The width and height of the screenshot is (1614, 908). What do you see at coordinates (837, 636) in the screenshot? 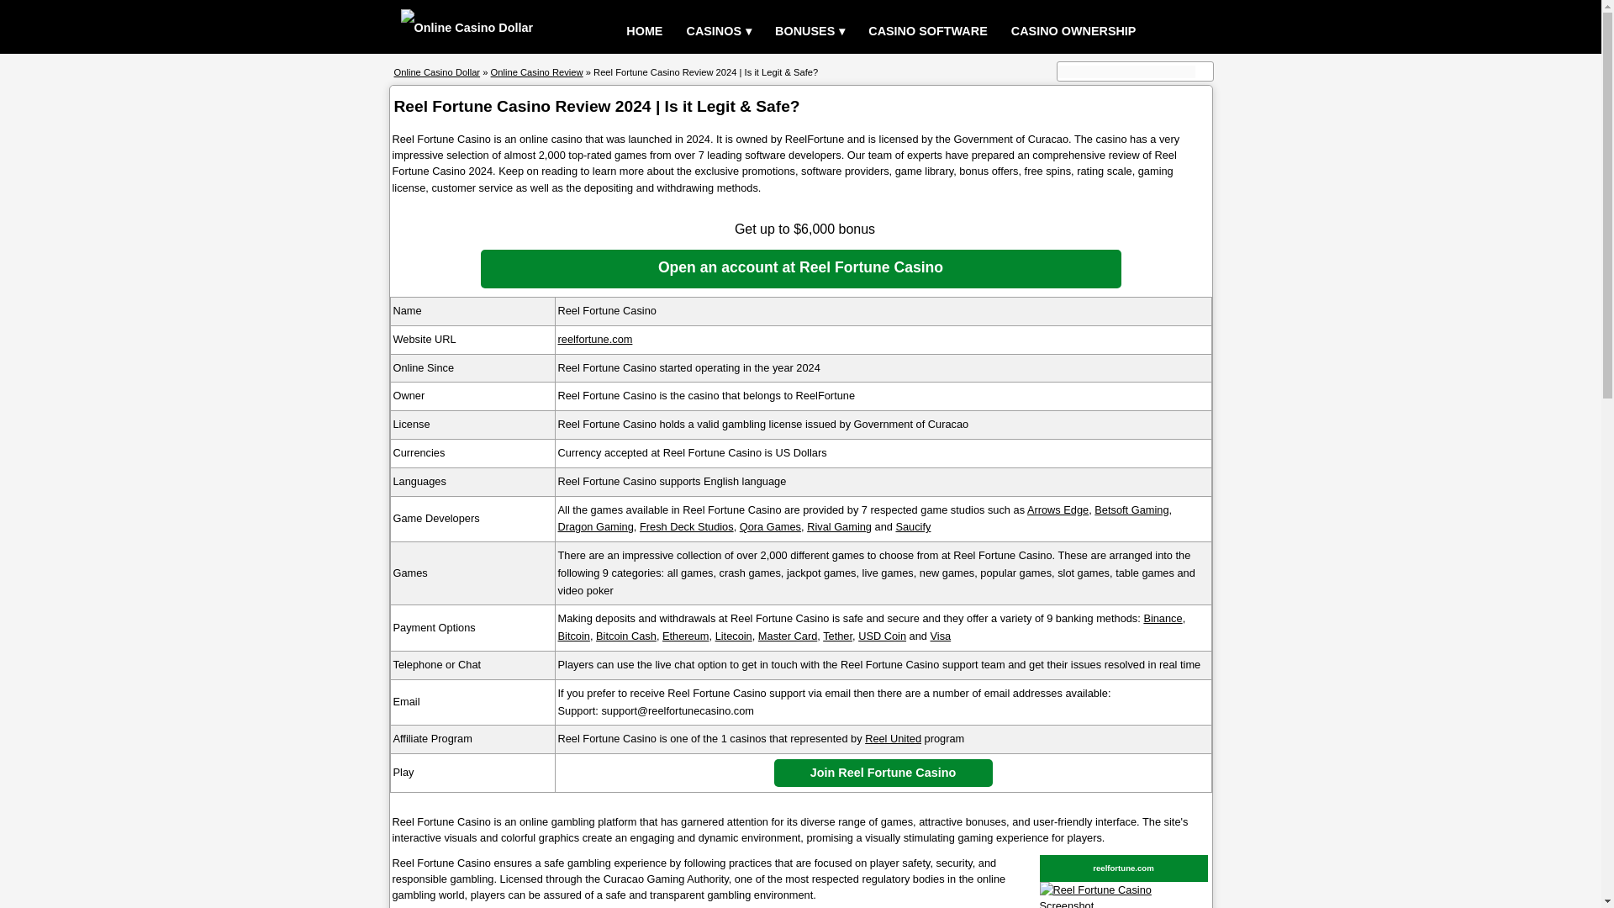
I see `Tether` at bounding box center [837, 636].